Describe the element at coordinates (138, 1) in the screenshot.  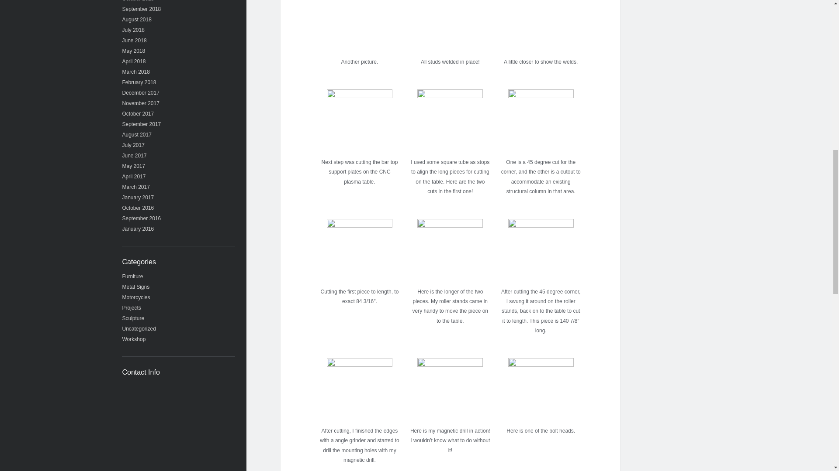
I see `October 2018` at that location.